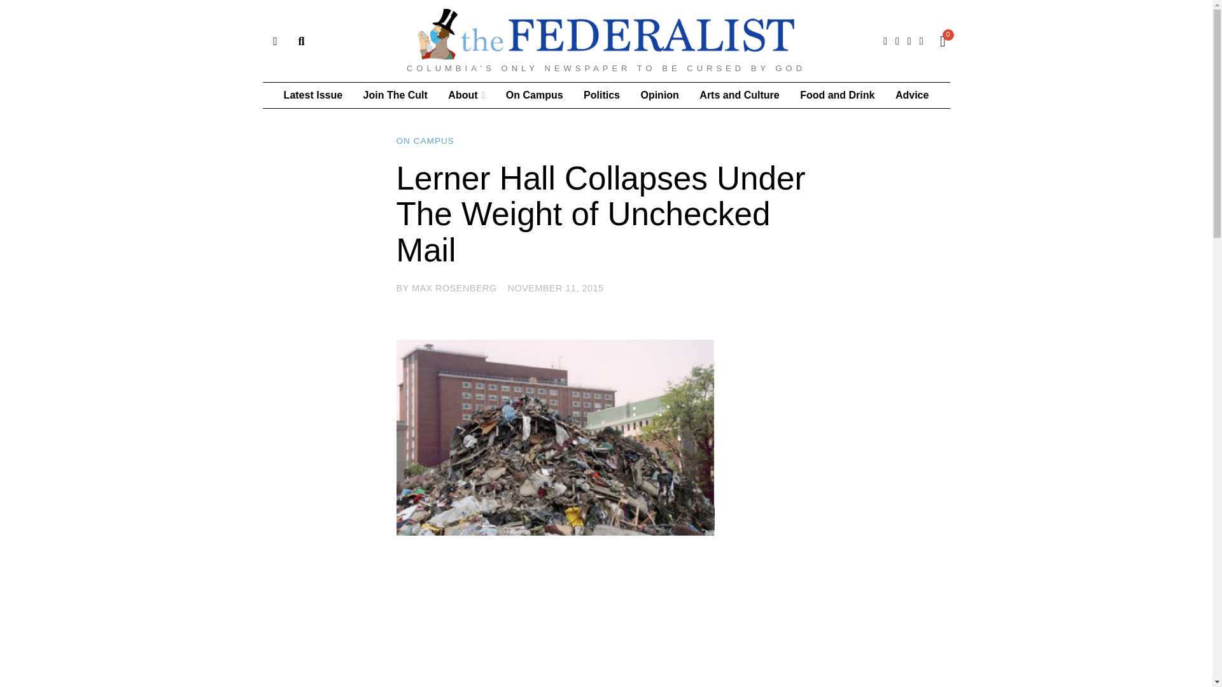 This screenshot has width=1222, height=687. Describe the element at coordinates (837, 95) in the screenshot. I see `Food and Drink` at that location.